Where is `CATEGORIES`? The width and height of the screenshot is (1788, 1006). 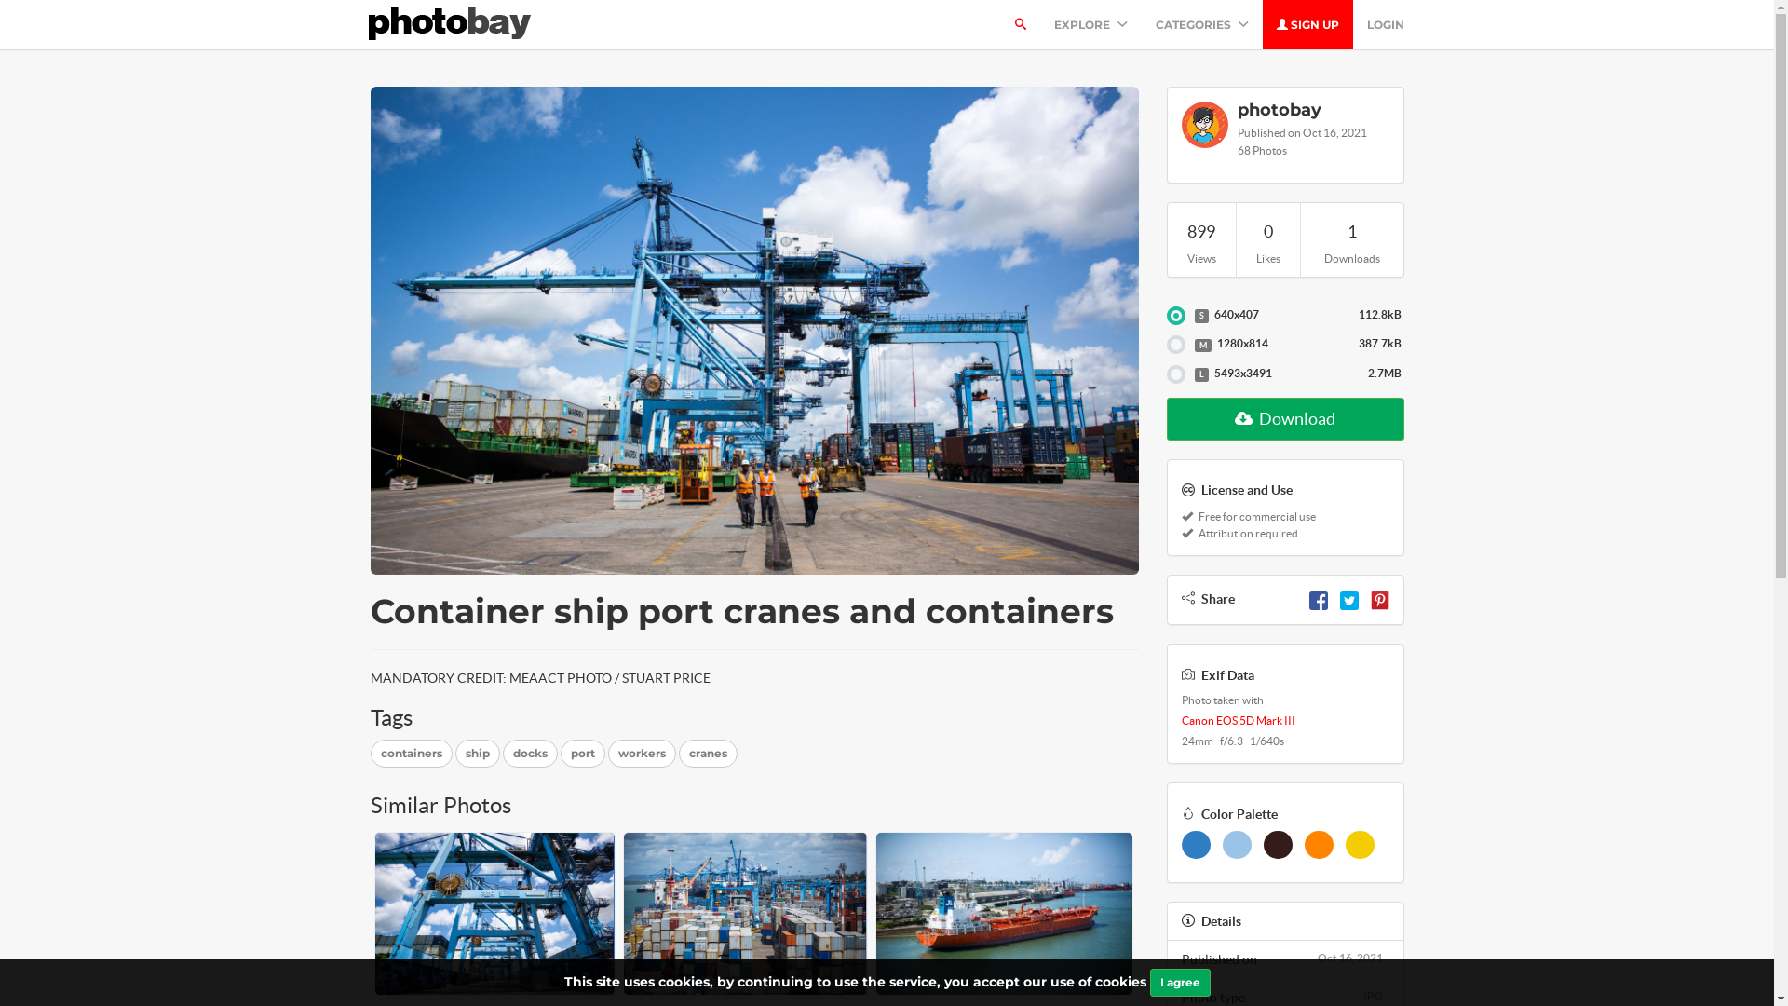
CATEGORIES is located at coordinates (1202, 24).